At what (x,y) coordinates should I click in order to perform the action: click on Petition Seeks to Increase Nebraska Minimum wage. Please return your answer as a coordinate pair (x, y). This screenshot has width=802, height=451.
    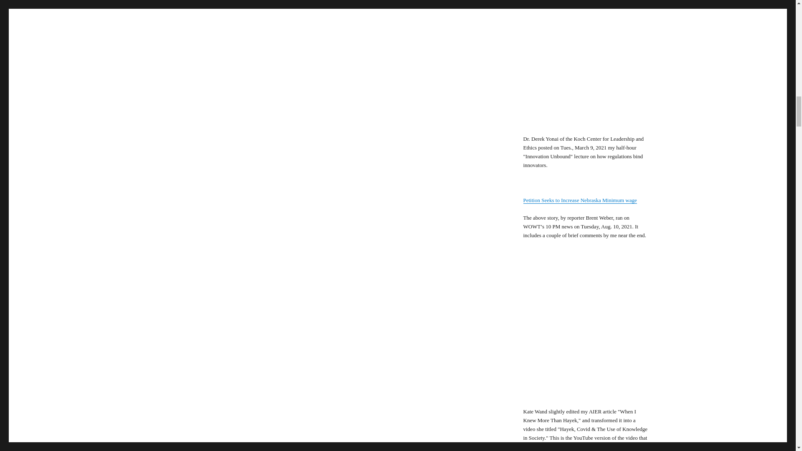
    Looking at the image, I should click on (580, 200).